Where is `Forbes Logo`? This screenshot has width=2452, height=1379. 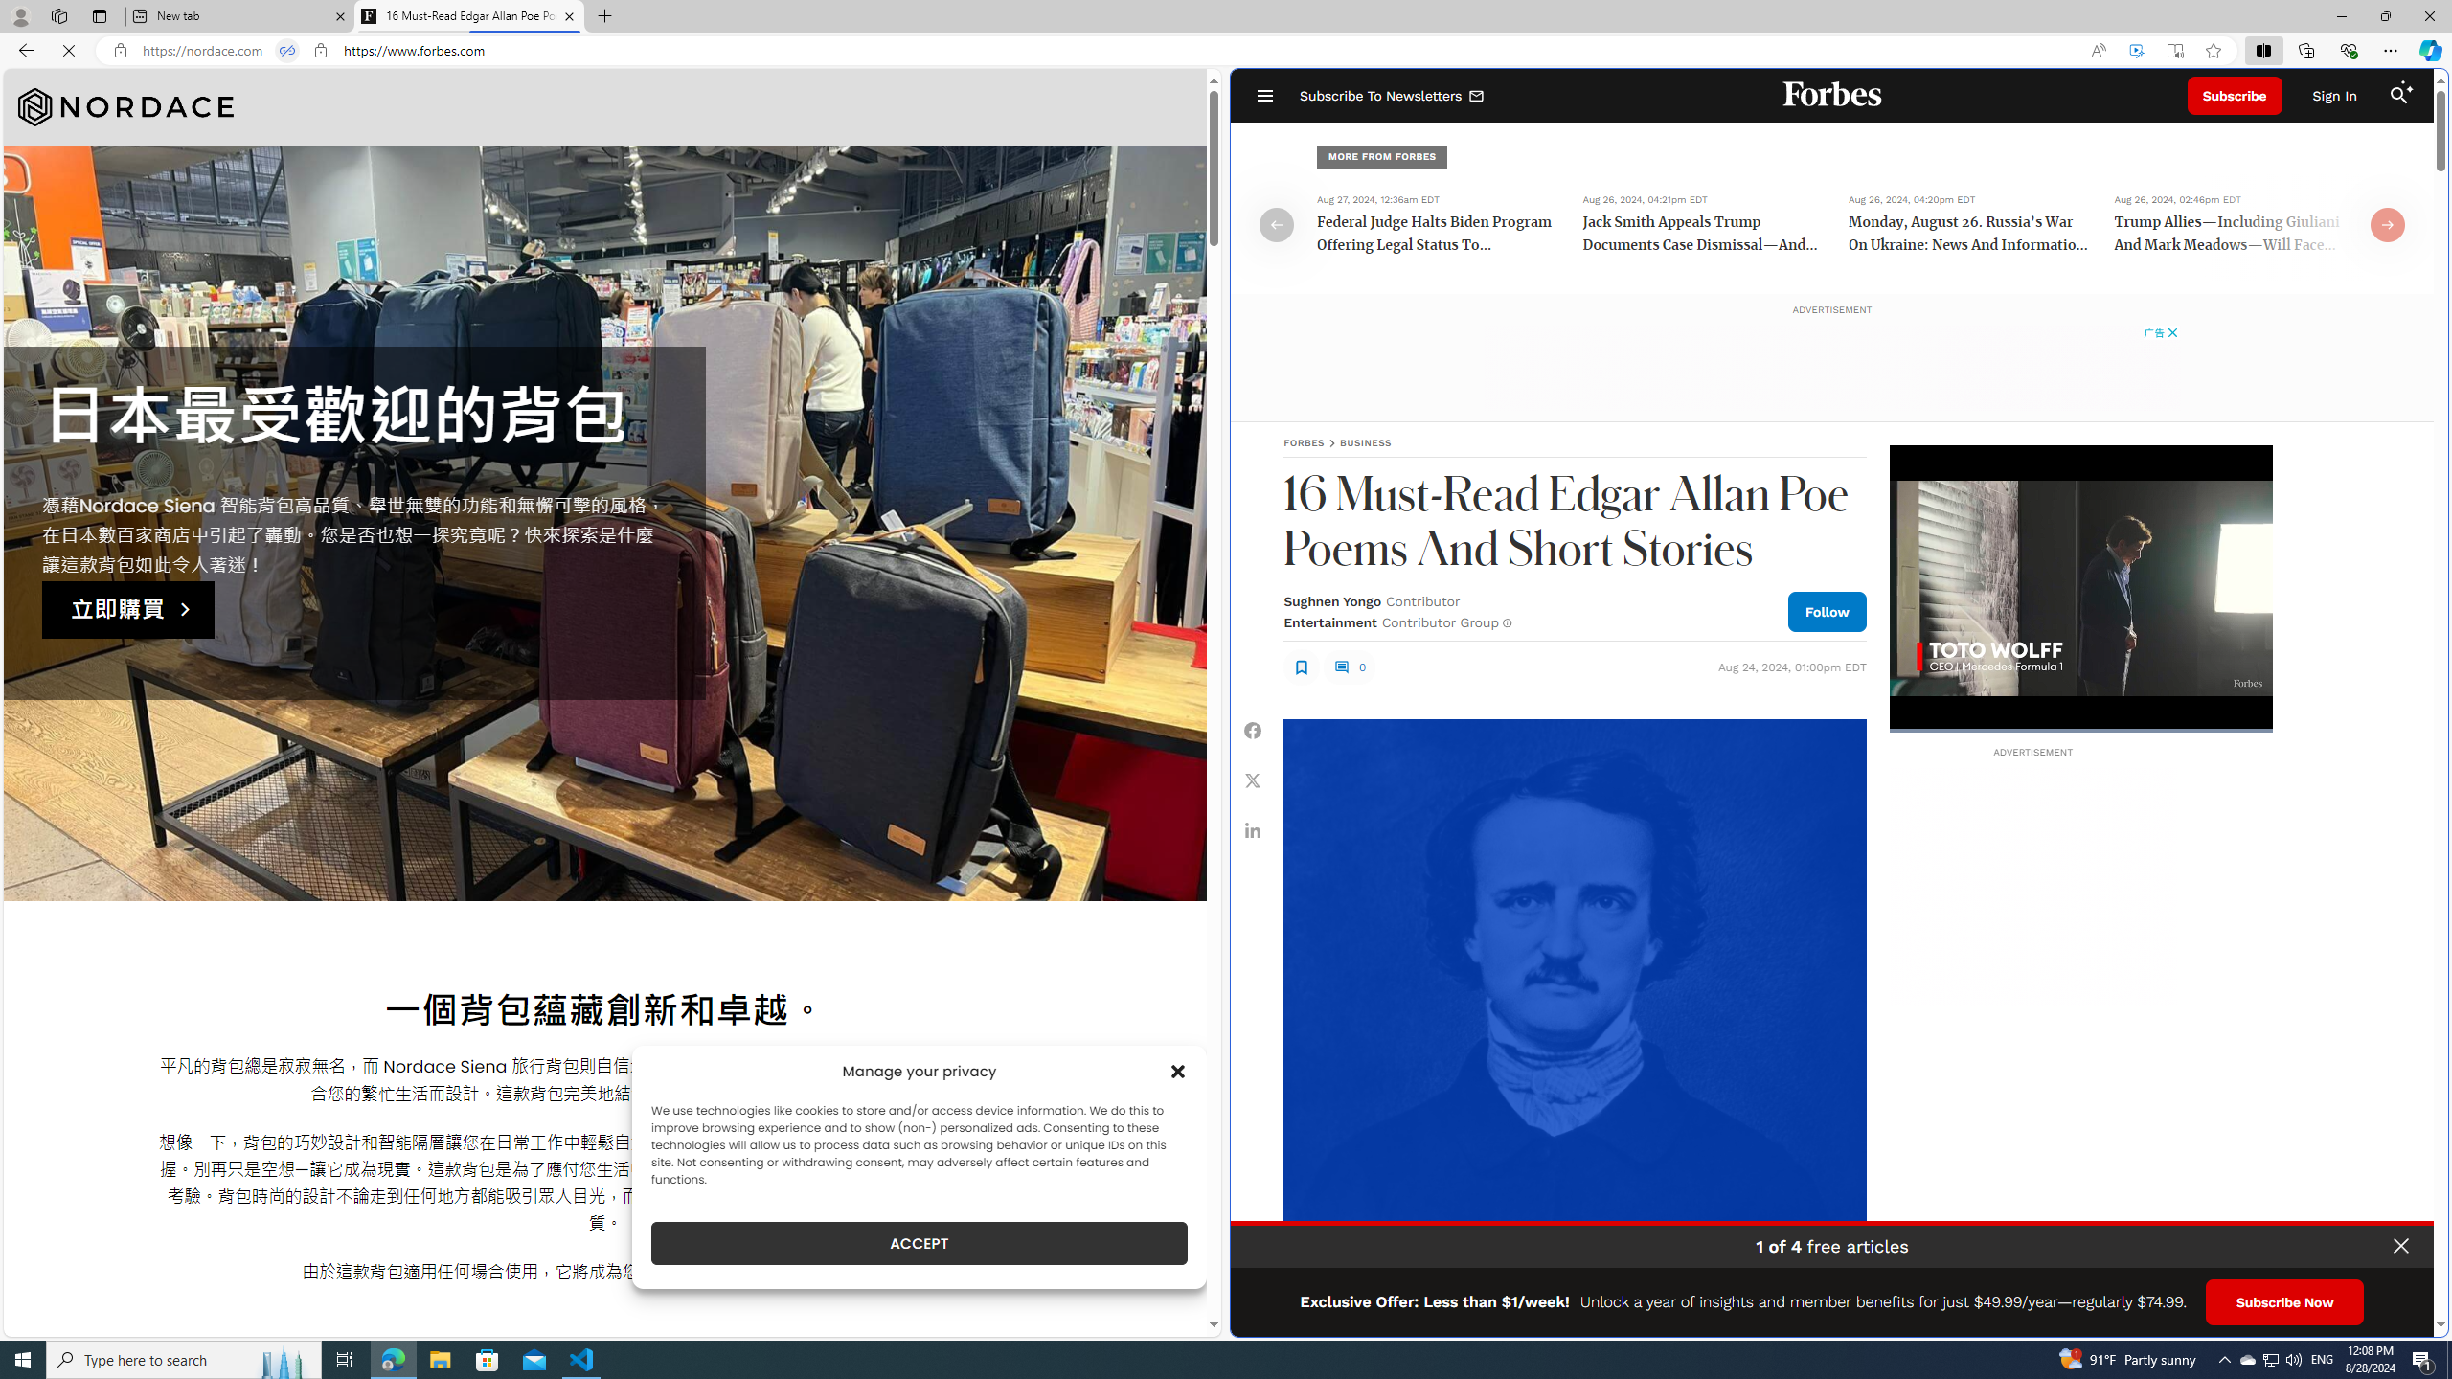 Forbes Logo is located at coordinates (1833, 96).